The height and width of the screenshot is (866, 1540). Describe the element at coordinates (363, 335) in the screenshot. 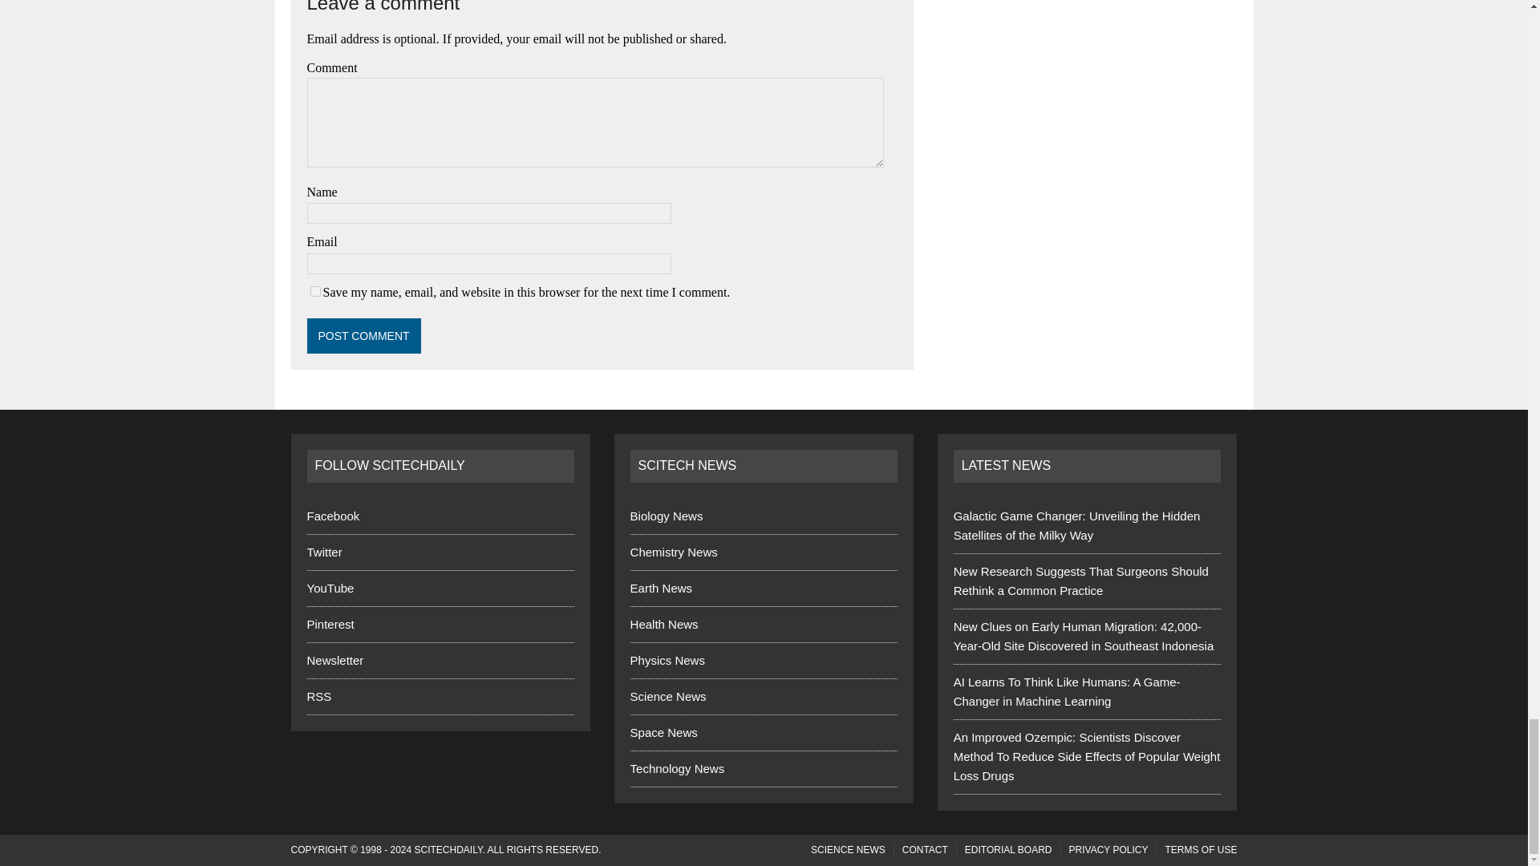

I see `Post Comment` at that location.